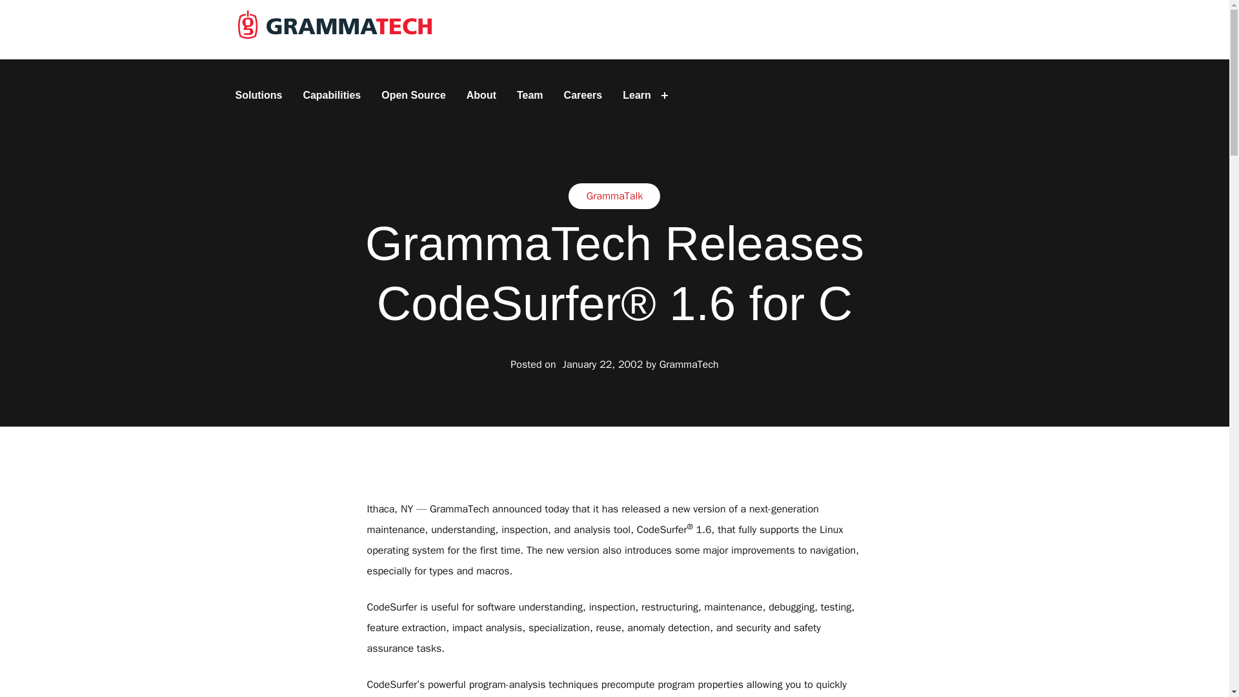  I want to click on CONTACT US, so click(943, 30).